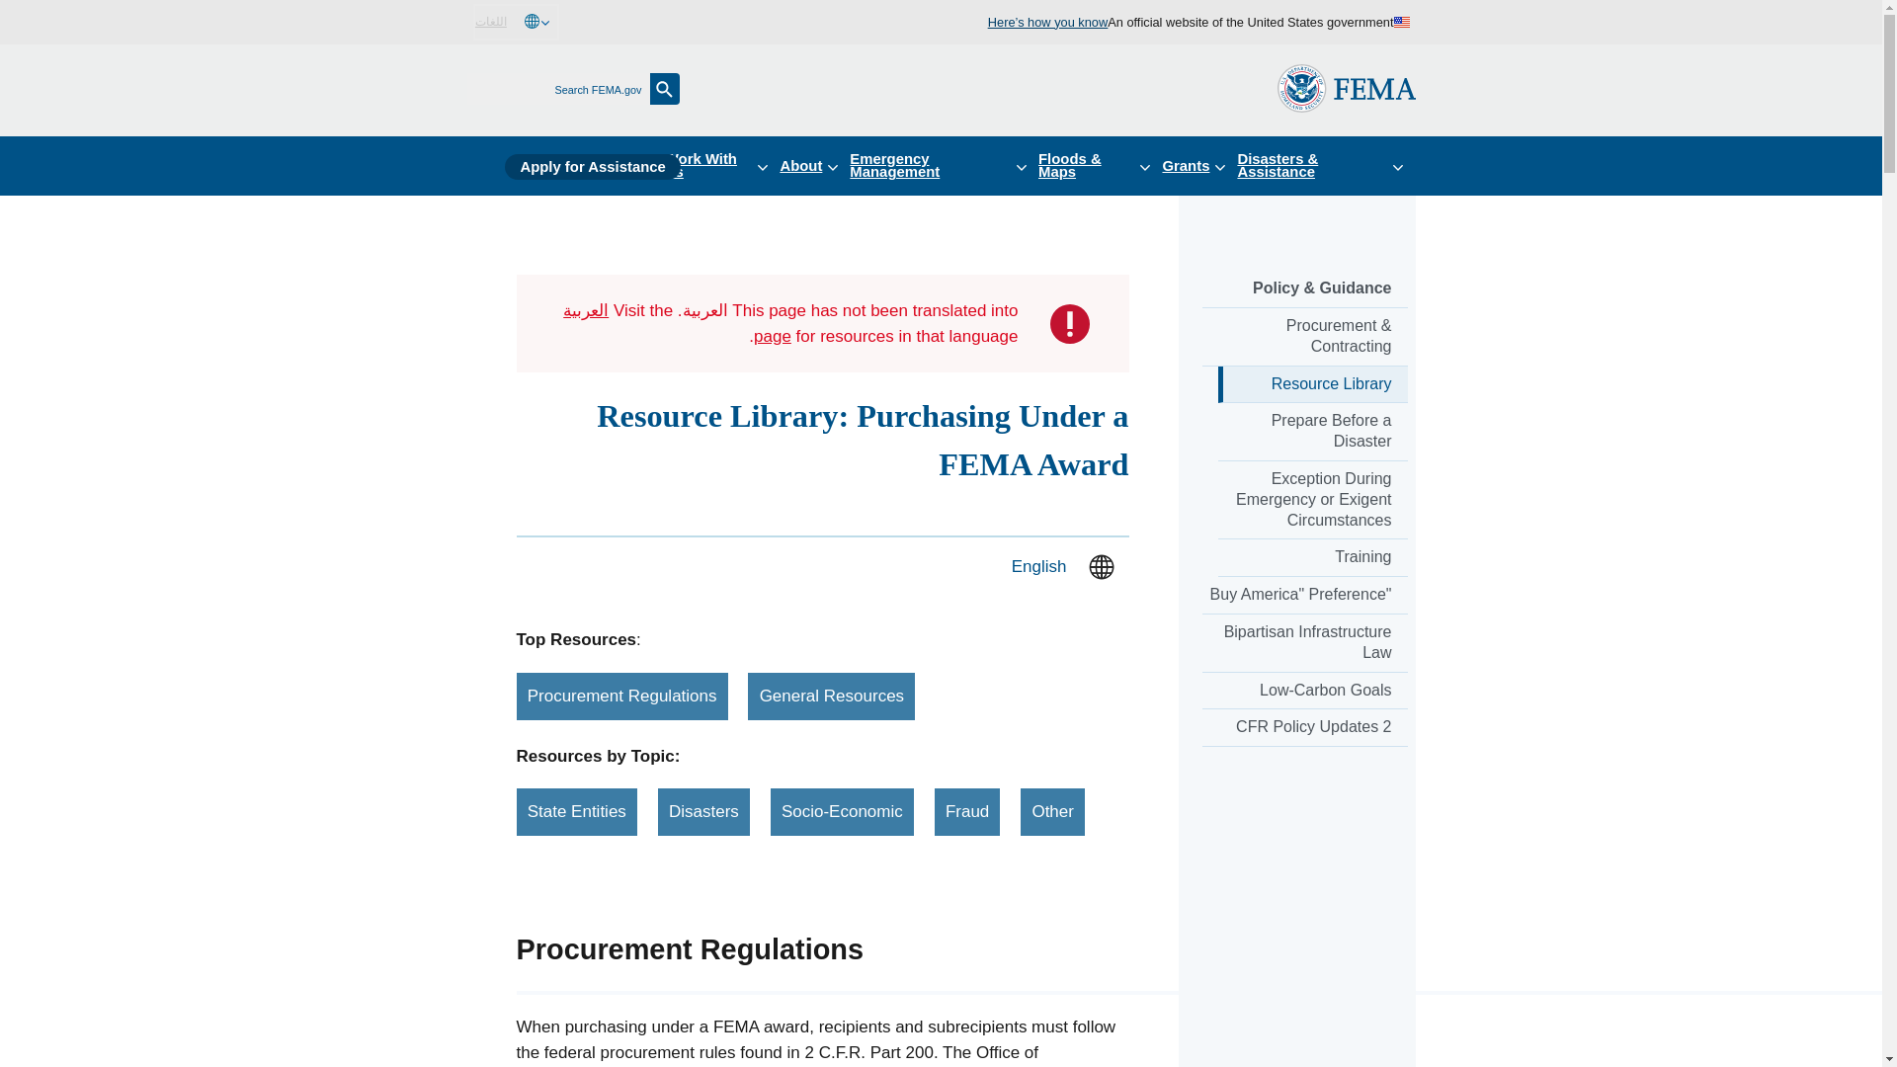 Image resolution: width=1897 pixels, height=1067 pixels. Describe the element at coordinates (944, 166) in the screenshot. I see `Emergency Management` at that location.